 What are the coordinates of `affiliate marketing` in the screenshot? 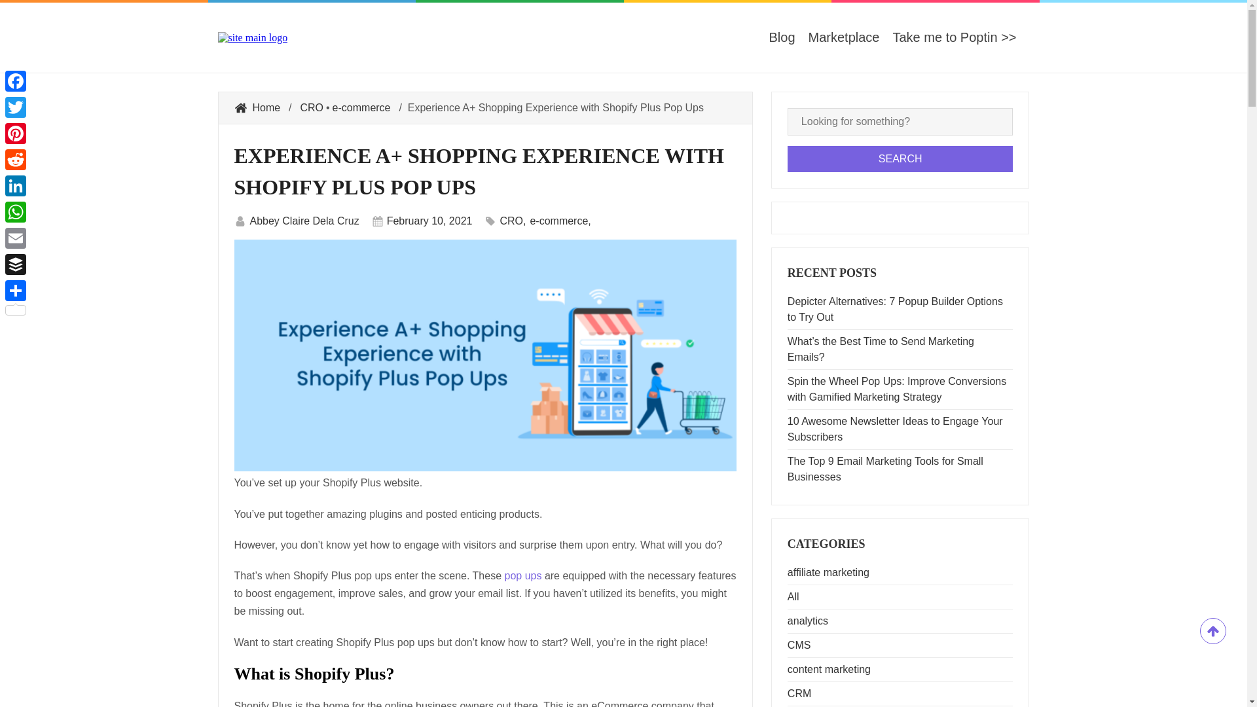 It's located at (829, 573).